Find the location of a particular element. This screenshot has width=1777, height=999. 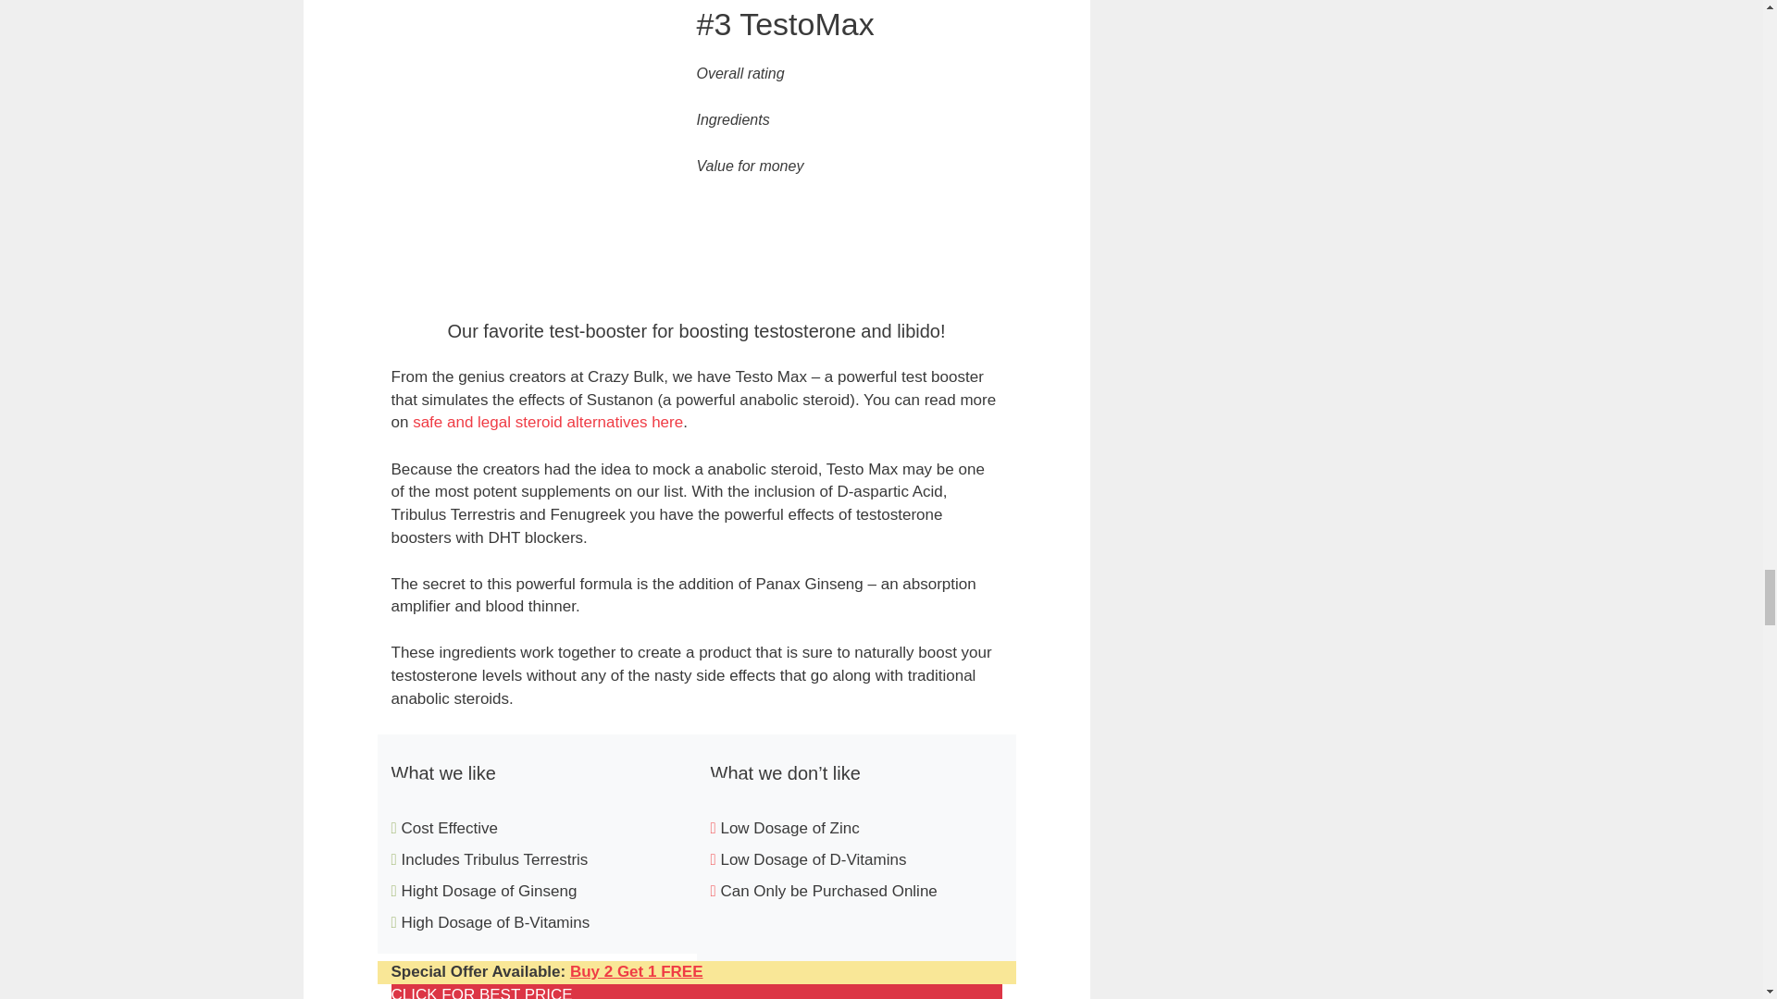

TestoMax is located at coordinates (637, 971).